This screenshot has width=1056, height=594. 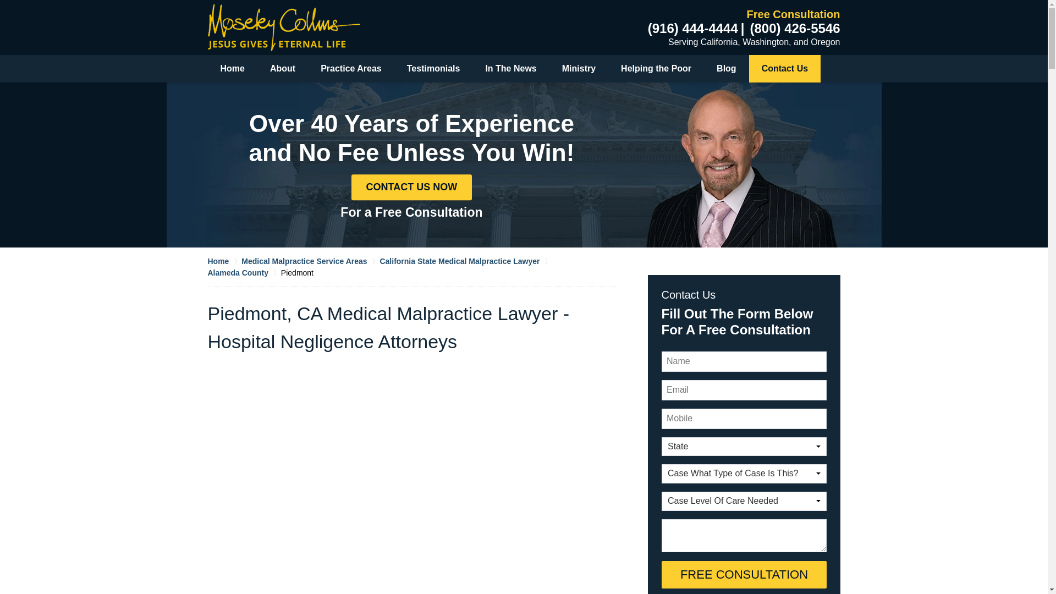 I want to click on California State Medical Malpractice Lawyer, so click(x=465, y=261).